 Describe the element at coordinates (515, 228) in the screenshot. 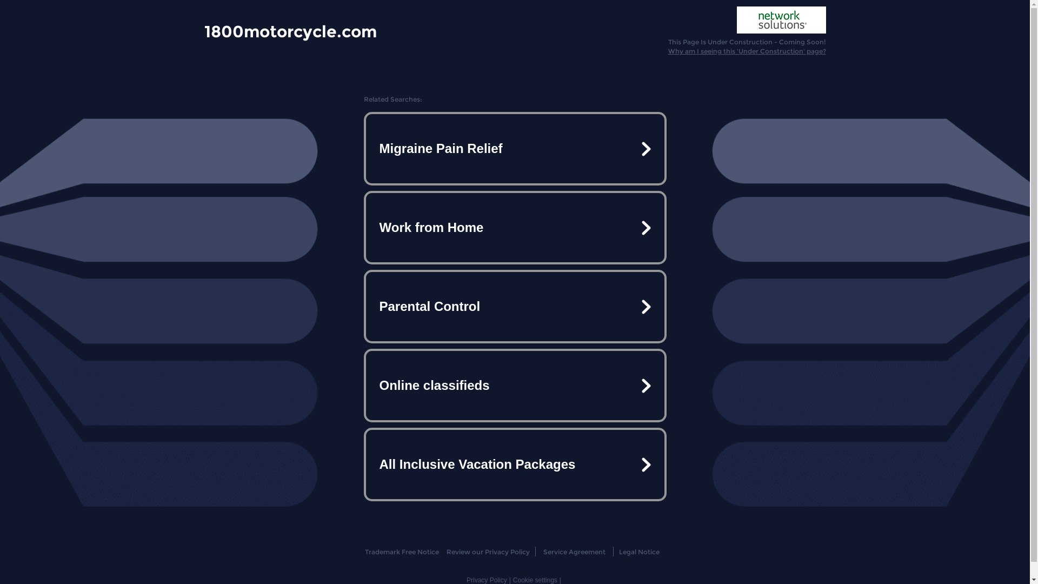

I see `Work from Home` at that location.